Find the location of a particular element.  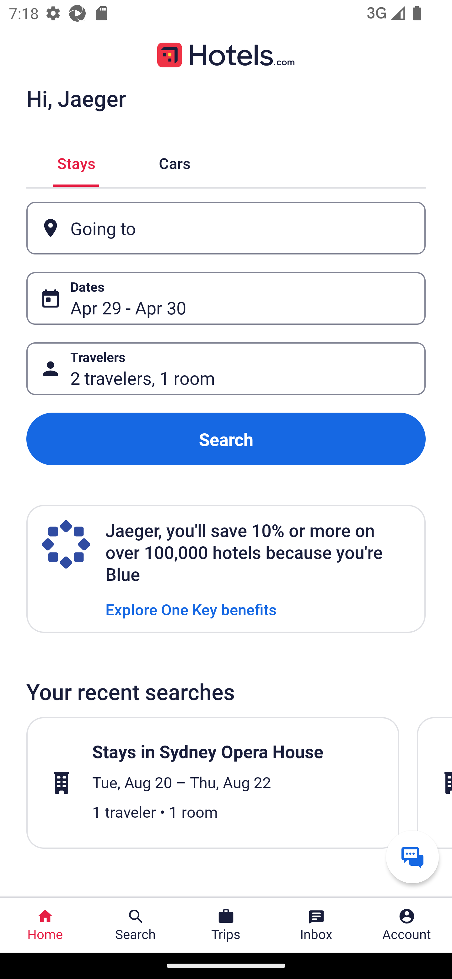

Trips Trips Button is located at coordinates (226, 925).